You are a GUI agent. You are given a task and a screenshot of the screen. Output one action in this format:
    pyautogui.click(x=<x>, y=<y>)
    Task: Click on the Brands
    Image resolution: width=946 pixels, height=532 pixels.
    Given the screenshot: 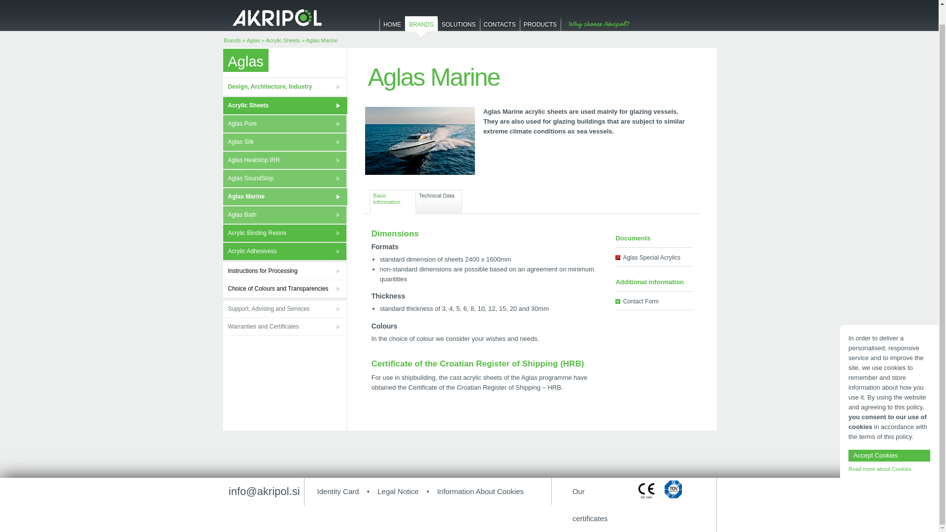 What is the action you would take?
    pyautogui.click(x=421, y=27)
    